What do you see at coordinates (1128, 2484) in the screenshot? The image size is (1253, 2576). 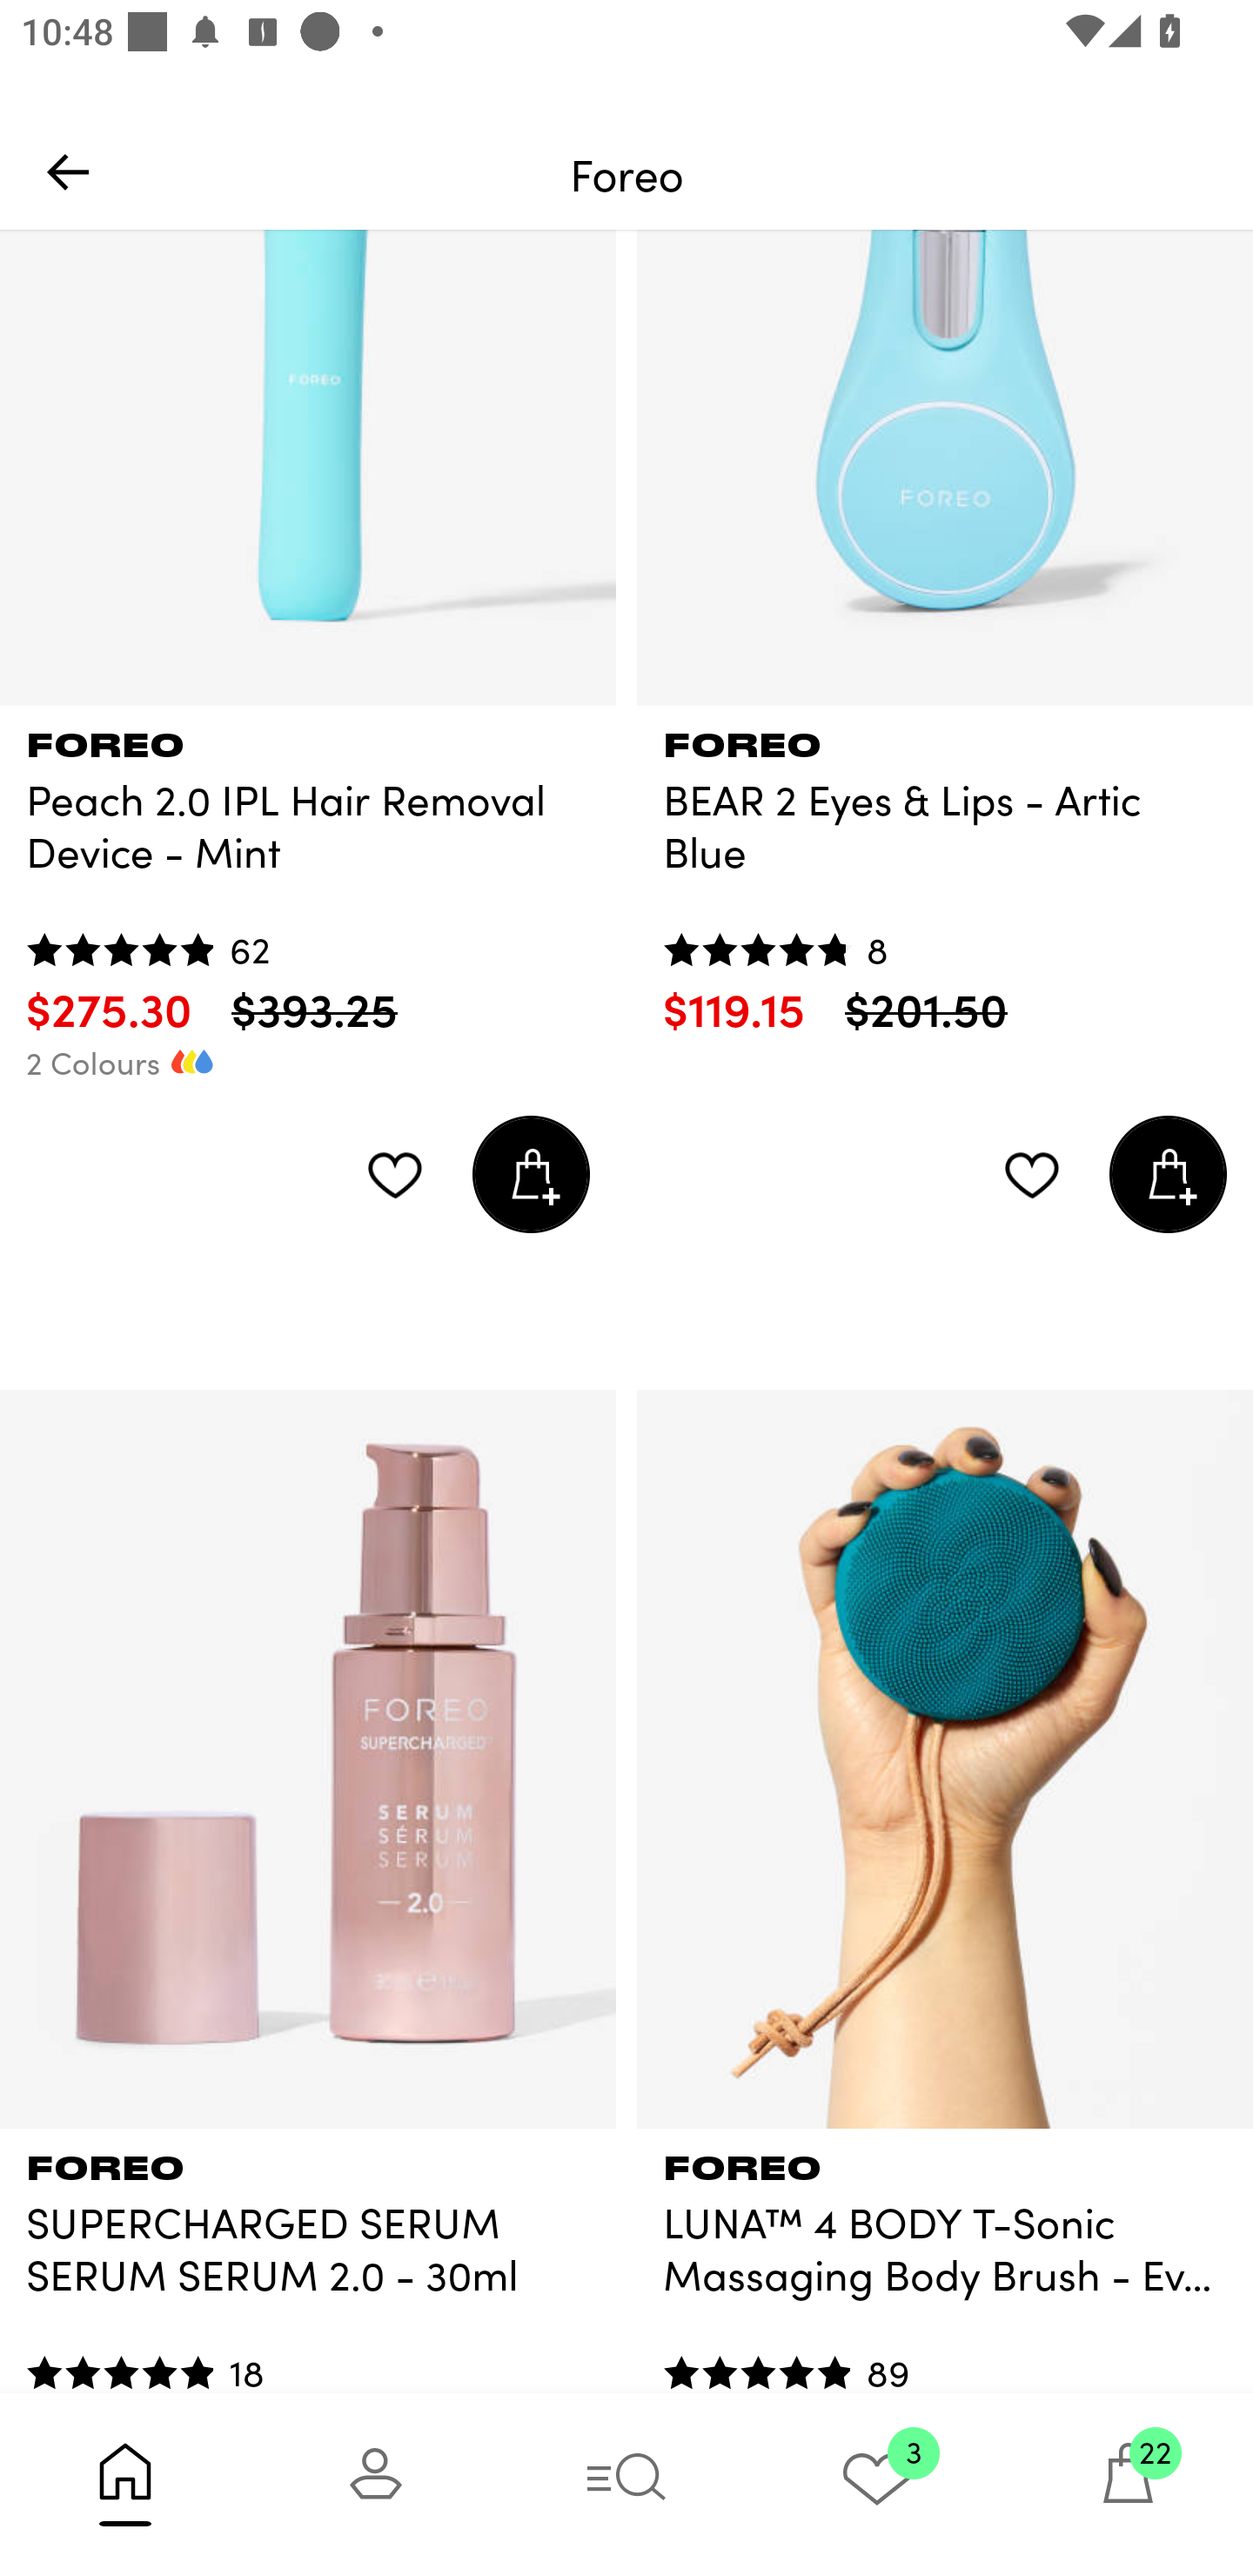 I see `22` at bounding box center [1128, 2484].